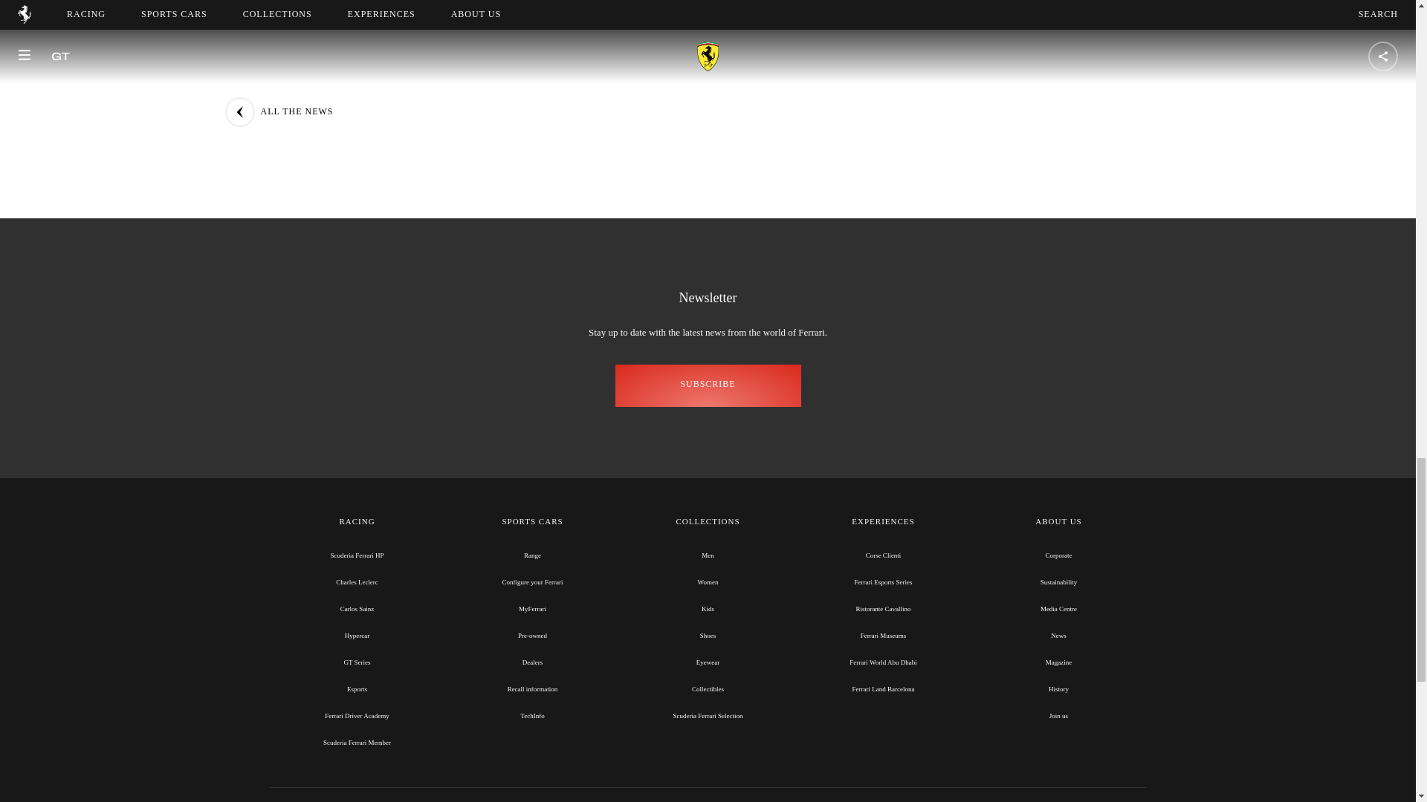 The height and width of the screenshot is (802, 1427). What do you see at coordinates (532, 582) in the screenshot?
I see `Configure your Ferrari` at bounding box center [532, 582].